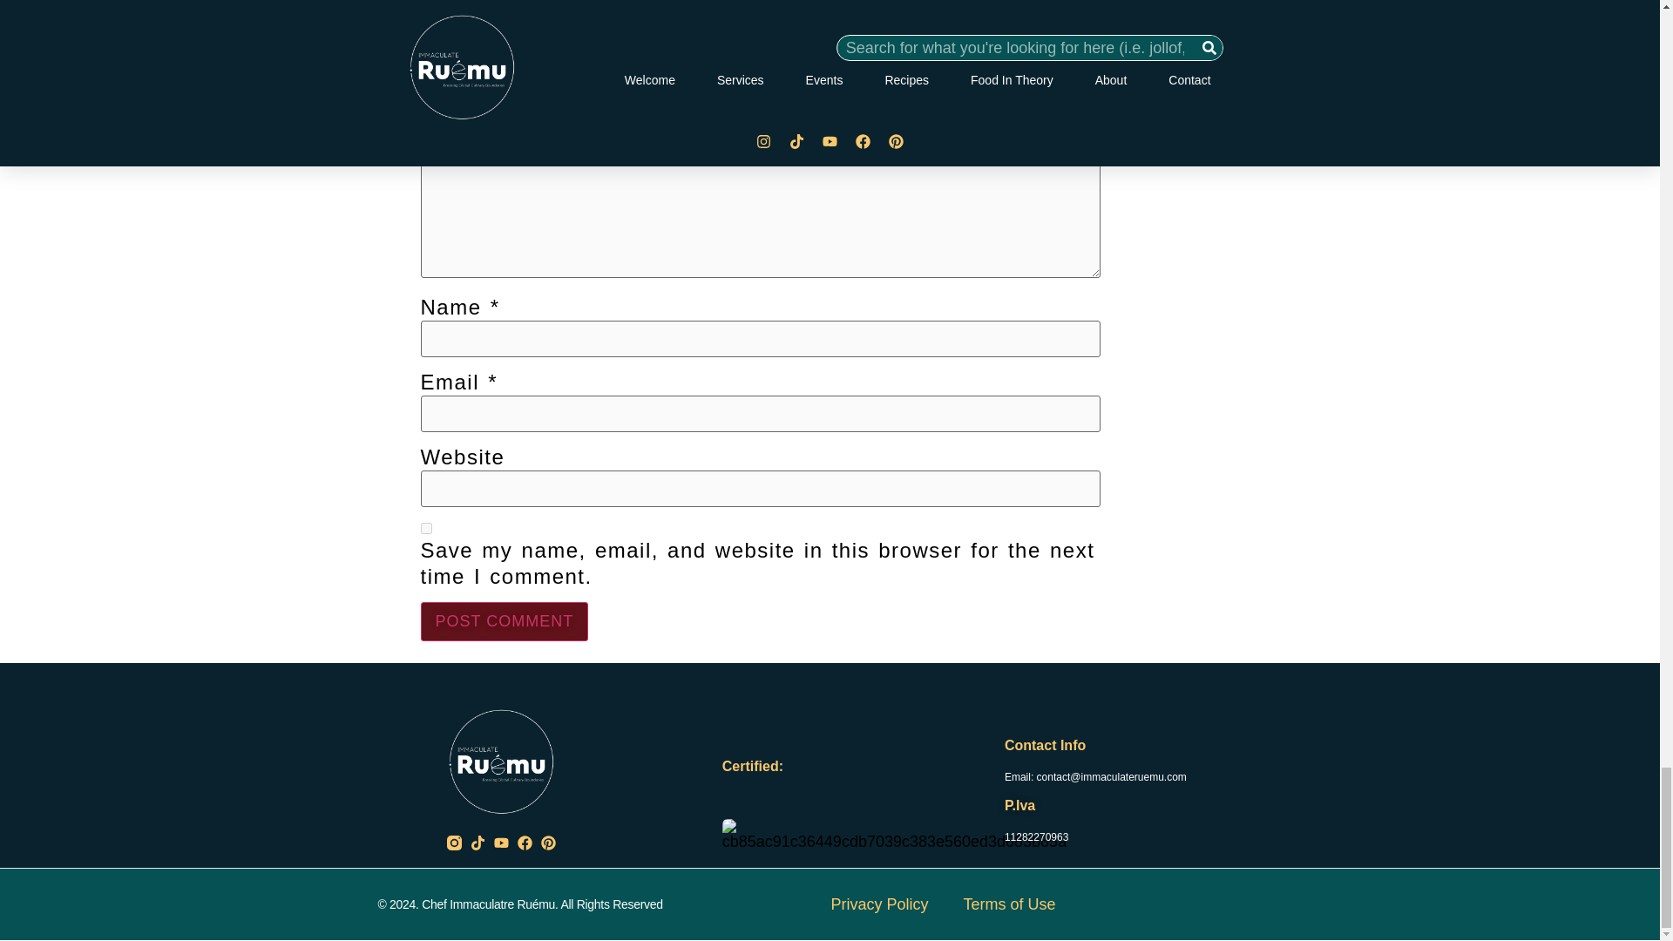  I want to click on yes, so click(425, 528).